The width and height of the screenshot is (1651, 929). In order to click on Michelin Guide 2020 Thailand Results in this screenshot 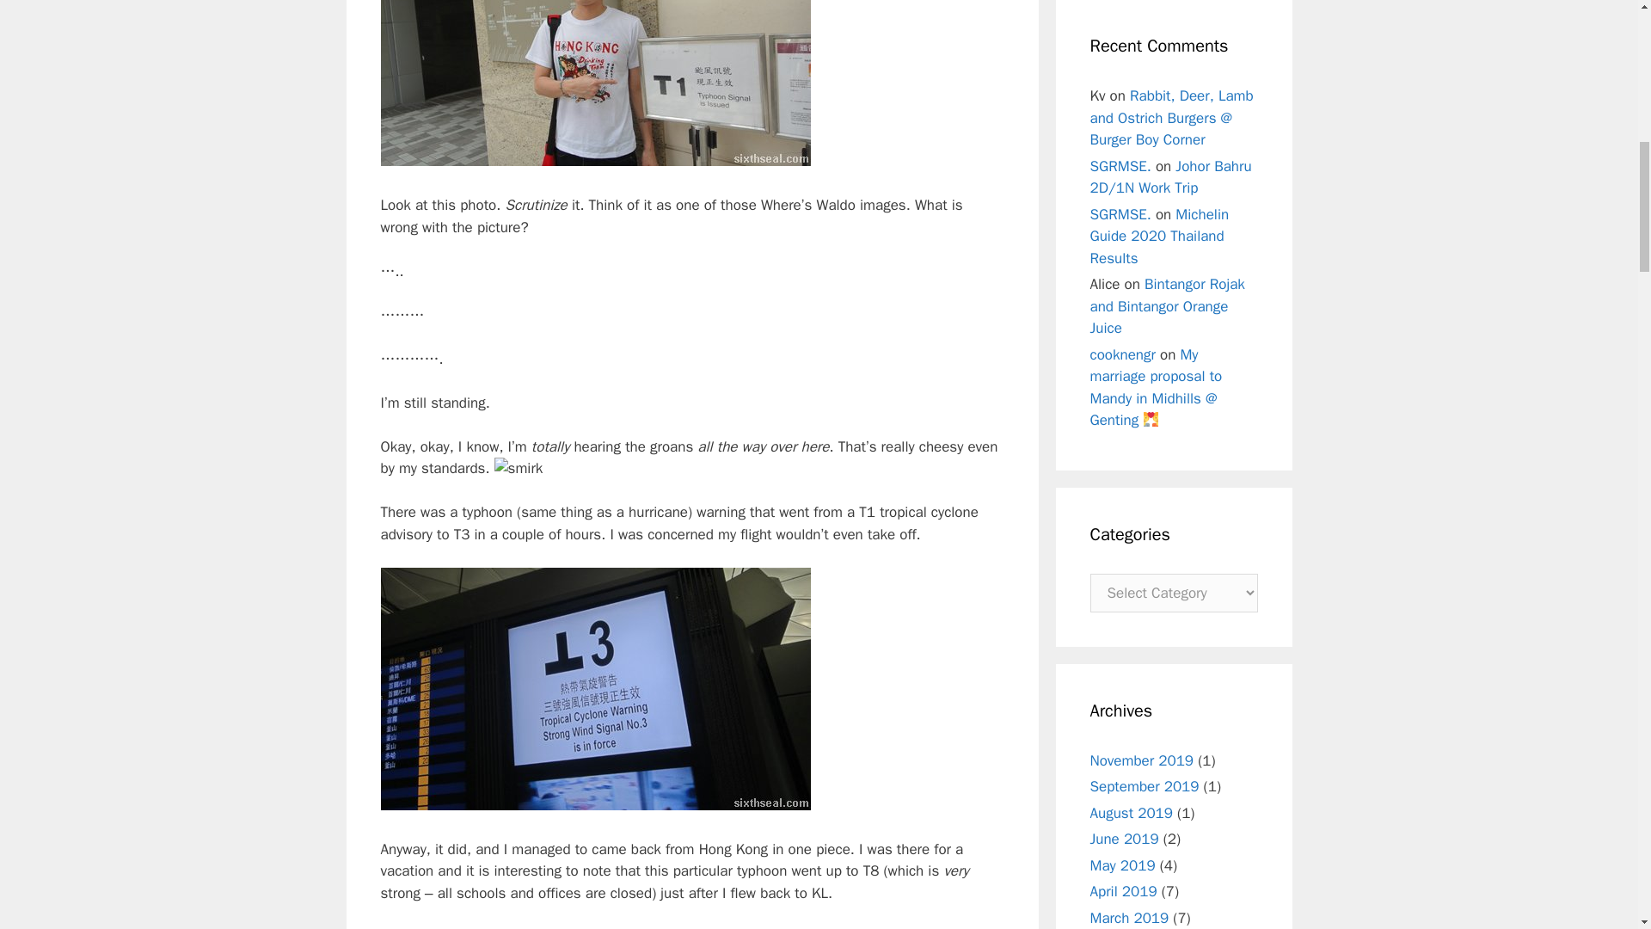, I will do `click(1159, 235)`.